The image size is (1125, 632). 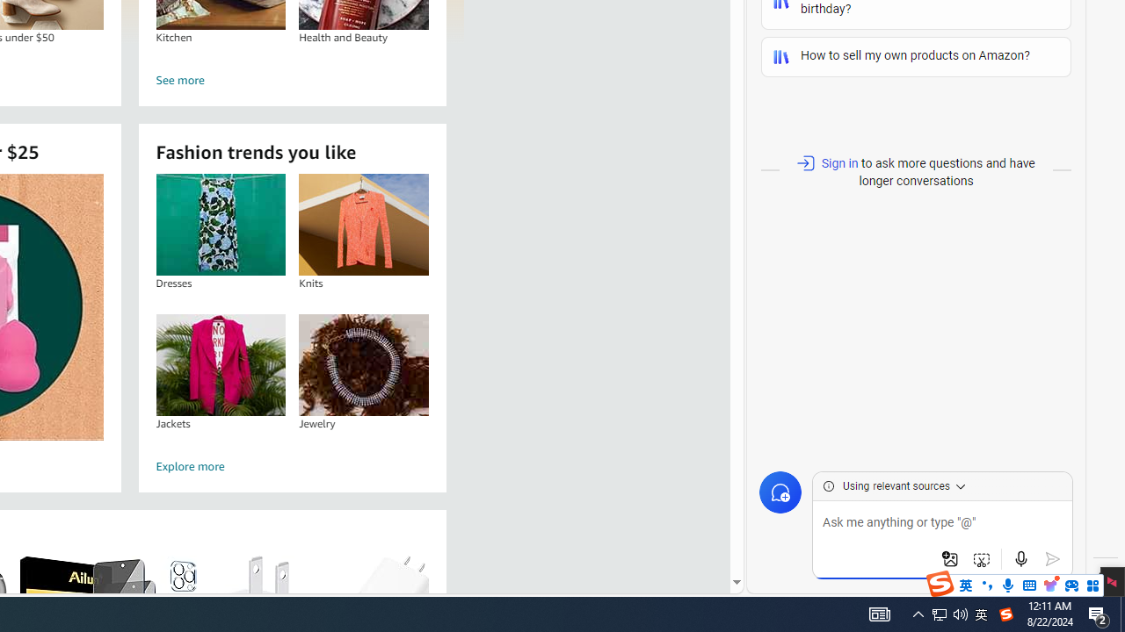 I want to click on Knits, so click(x=364, y=225).